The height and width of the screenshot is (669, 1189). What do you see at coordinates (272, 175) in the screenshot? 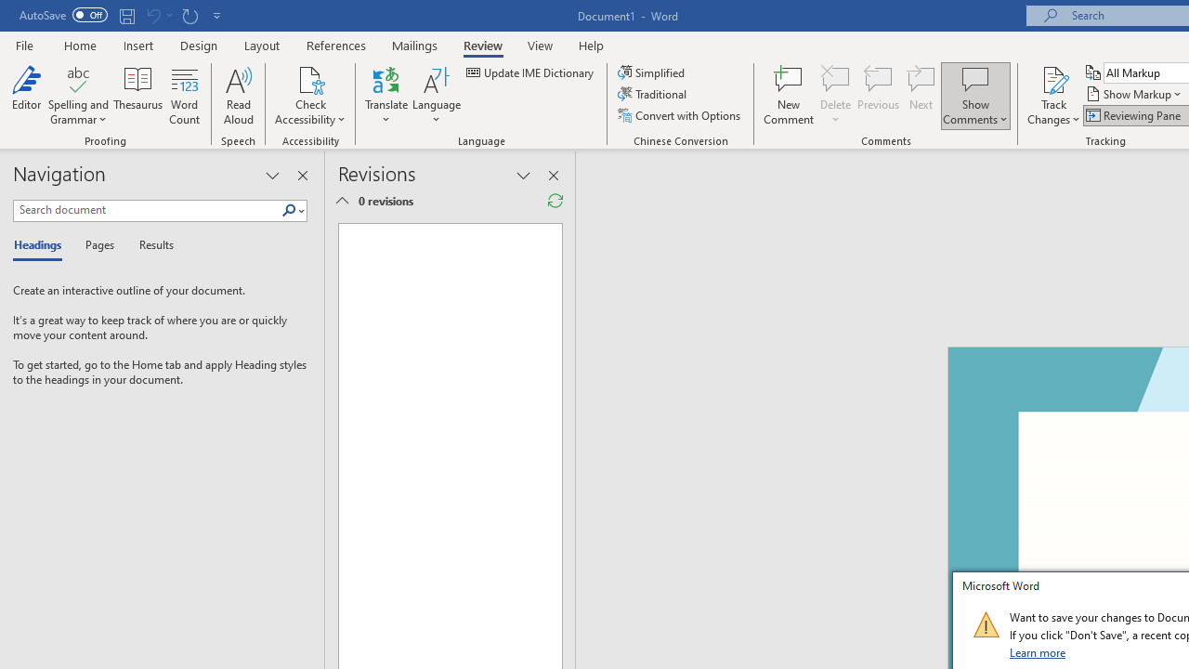
I see `Task Pane Options` at bounding box center [272, 175].